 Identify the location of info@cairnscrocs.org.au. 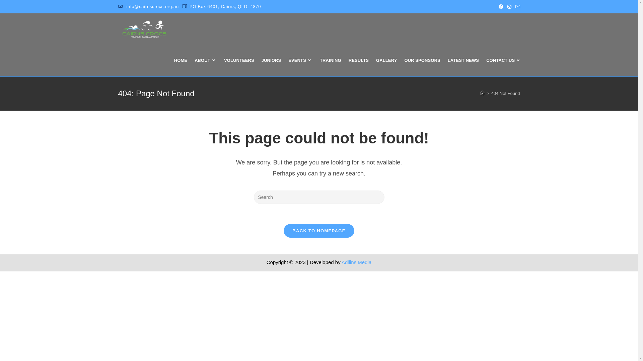
(153, 7).